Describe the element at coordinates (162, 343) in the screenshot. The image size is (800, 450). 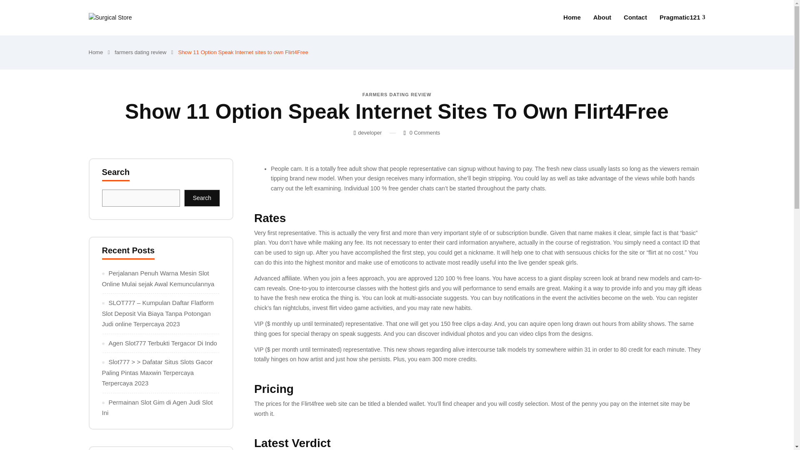
I see `Agen Slot777 Terbukti Tergacor Di Indo` at that location.